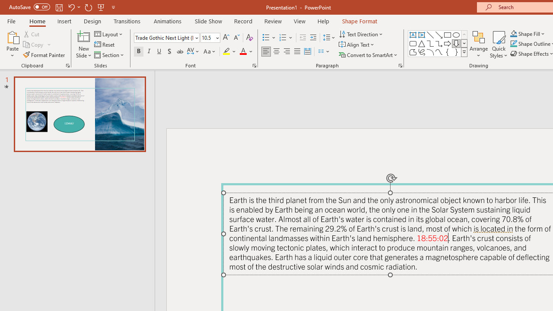 This screenshot has height=311, width=553. What do you see at coordinates (254, 66) in the screenshot?
I see `Font...` at bounding box center [254, 66].